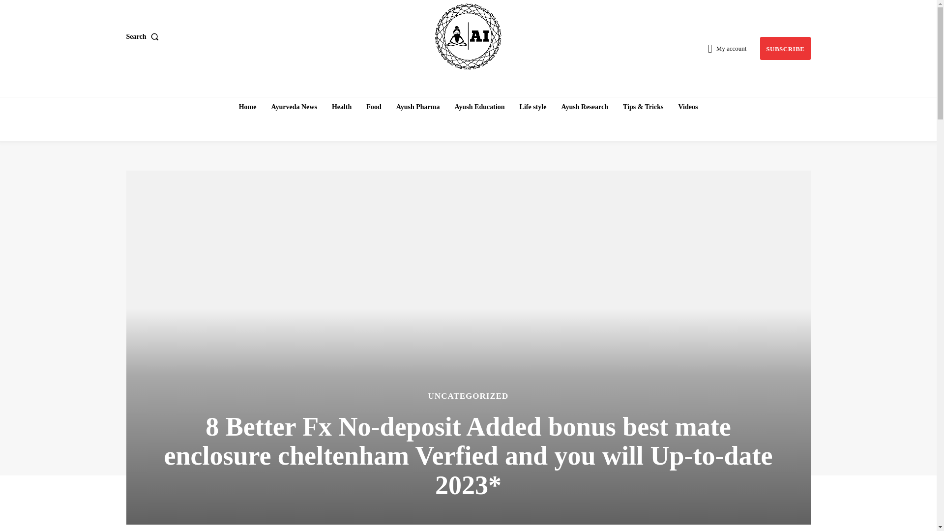 This screenshot has height=531, width=944. Describe the element at coordinates (533, 107) in the screenshot. I see `Life style` at that location.